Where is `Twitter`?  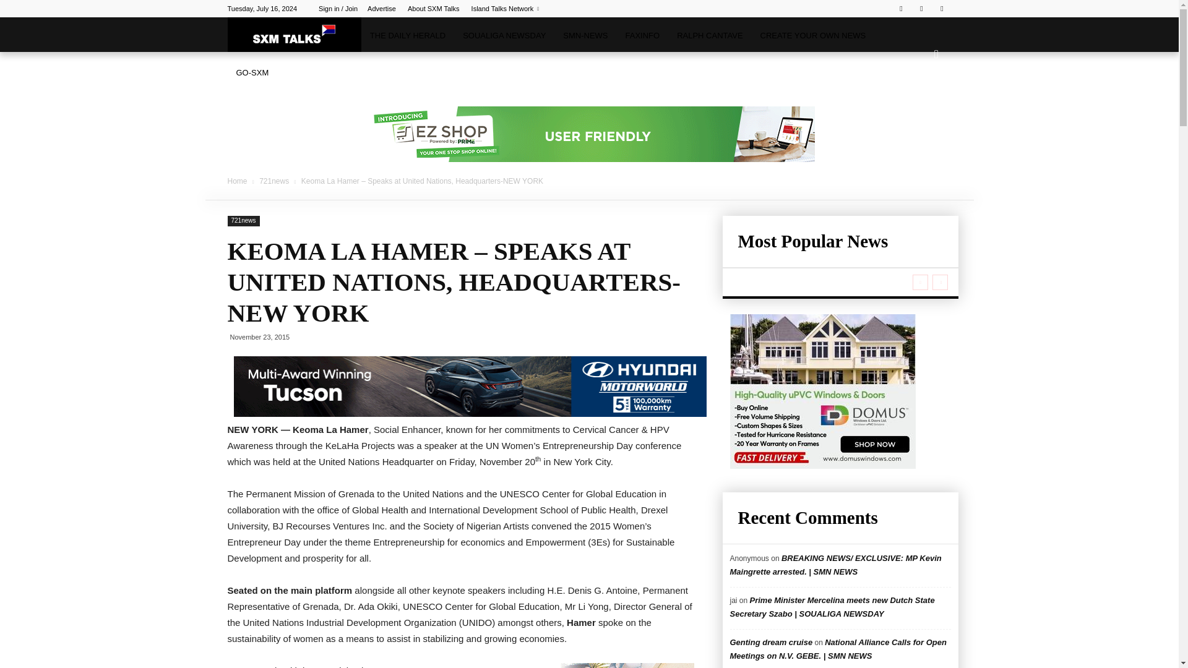
Twitter is located at coordinates (921, 9).